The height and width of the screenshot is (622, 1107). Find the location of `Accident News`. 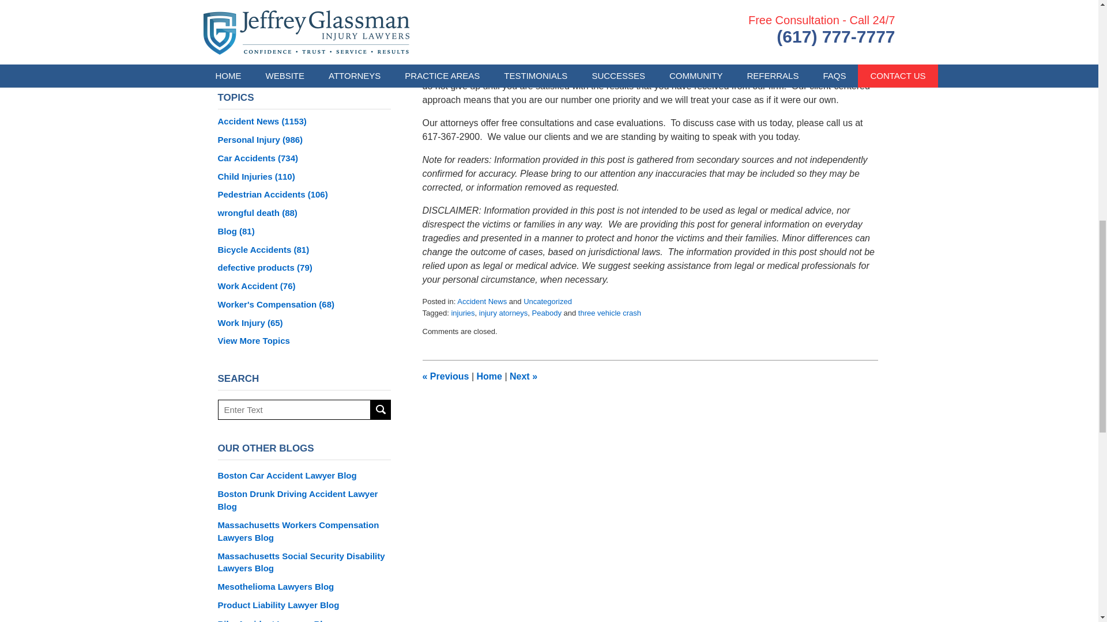

Accident News is located at coordinates (482, 302).